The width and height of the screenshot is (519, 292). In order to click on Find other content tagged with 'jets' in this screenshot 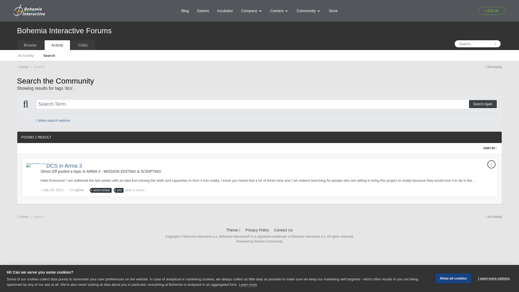, I will do `click(119, 190)`.